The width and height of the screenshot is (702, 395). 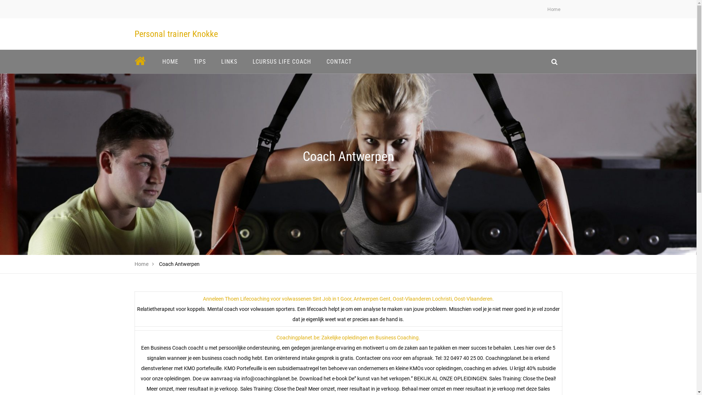 What do you see at coordinates (170, 61) in the screenshot?
I see `HOME` at bounding box center [170, 61].